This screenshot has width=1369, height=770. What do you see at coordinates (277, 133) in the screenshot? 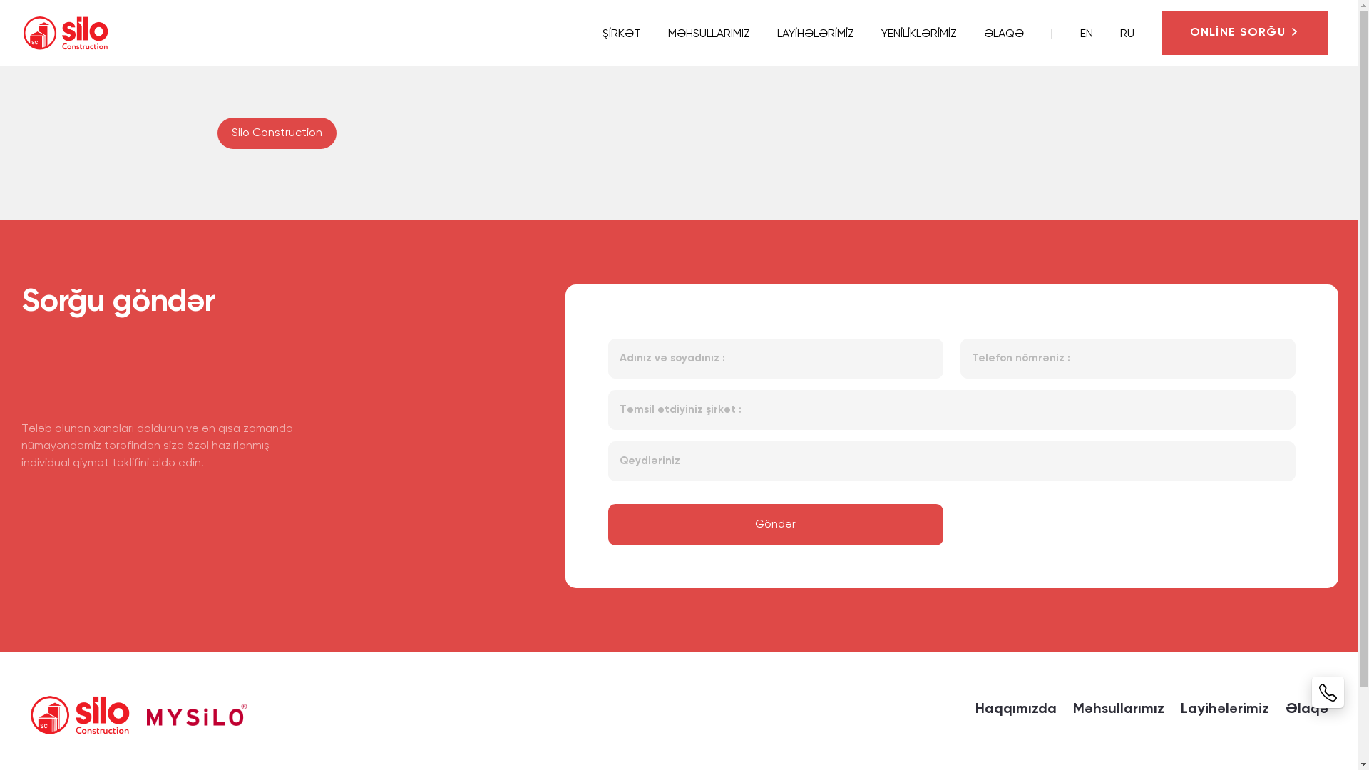
I see `Silo Construction` at bounding box center [277, 133].